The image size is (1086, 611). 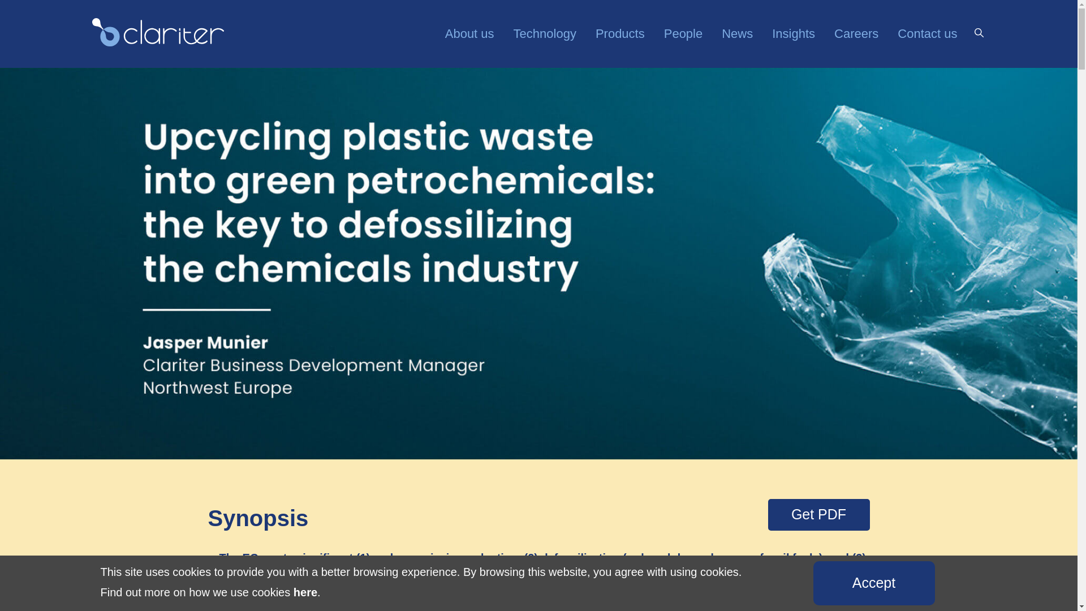 I want to click on here, so click(x=305, y=592).